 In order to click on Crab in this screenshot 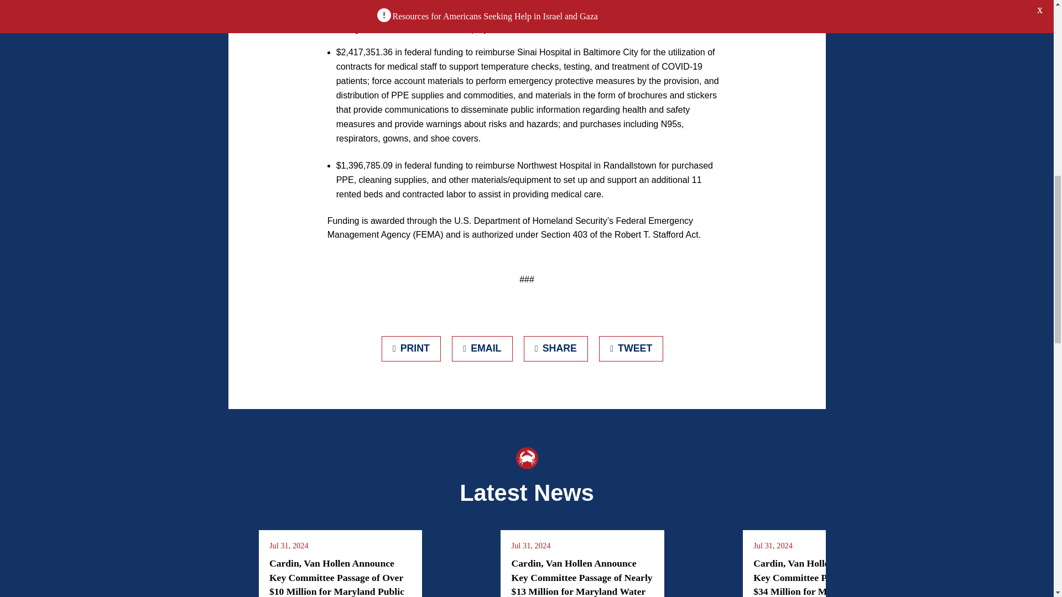, I will do `click(526, 458)`.